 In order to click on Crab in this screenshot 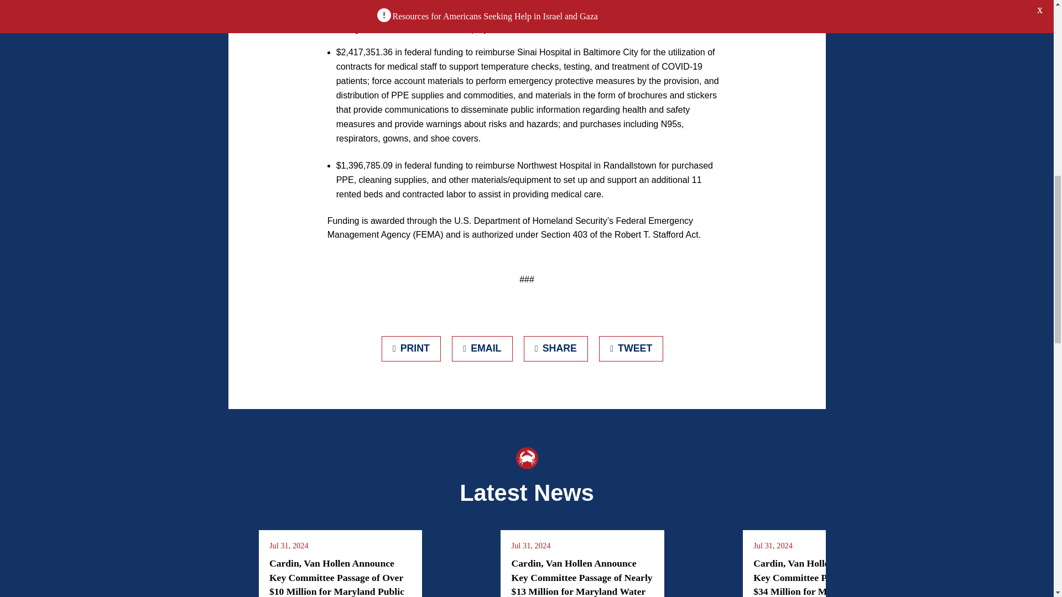, I will do `click(526, 458)`.